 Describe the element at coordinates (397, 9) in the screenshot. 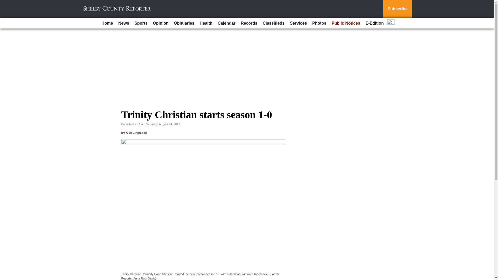

I see `Subscribe` at that location.